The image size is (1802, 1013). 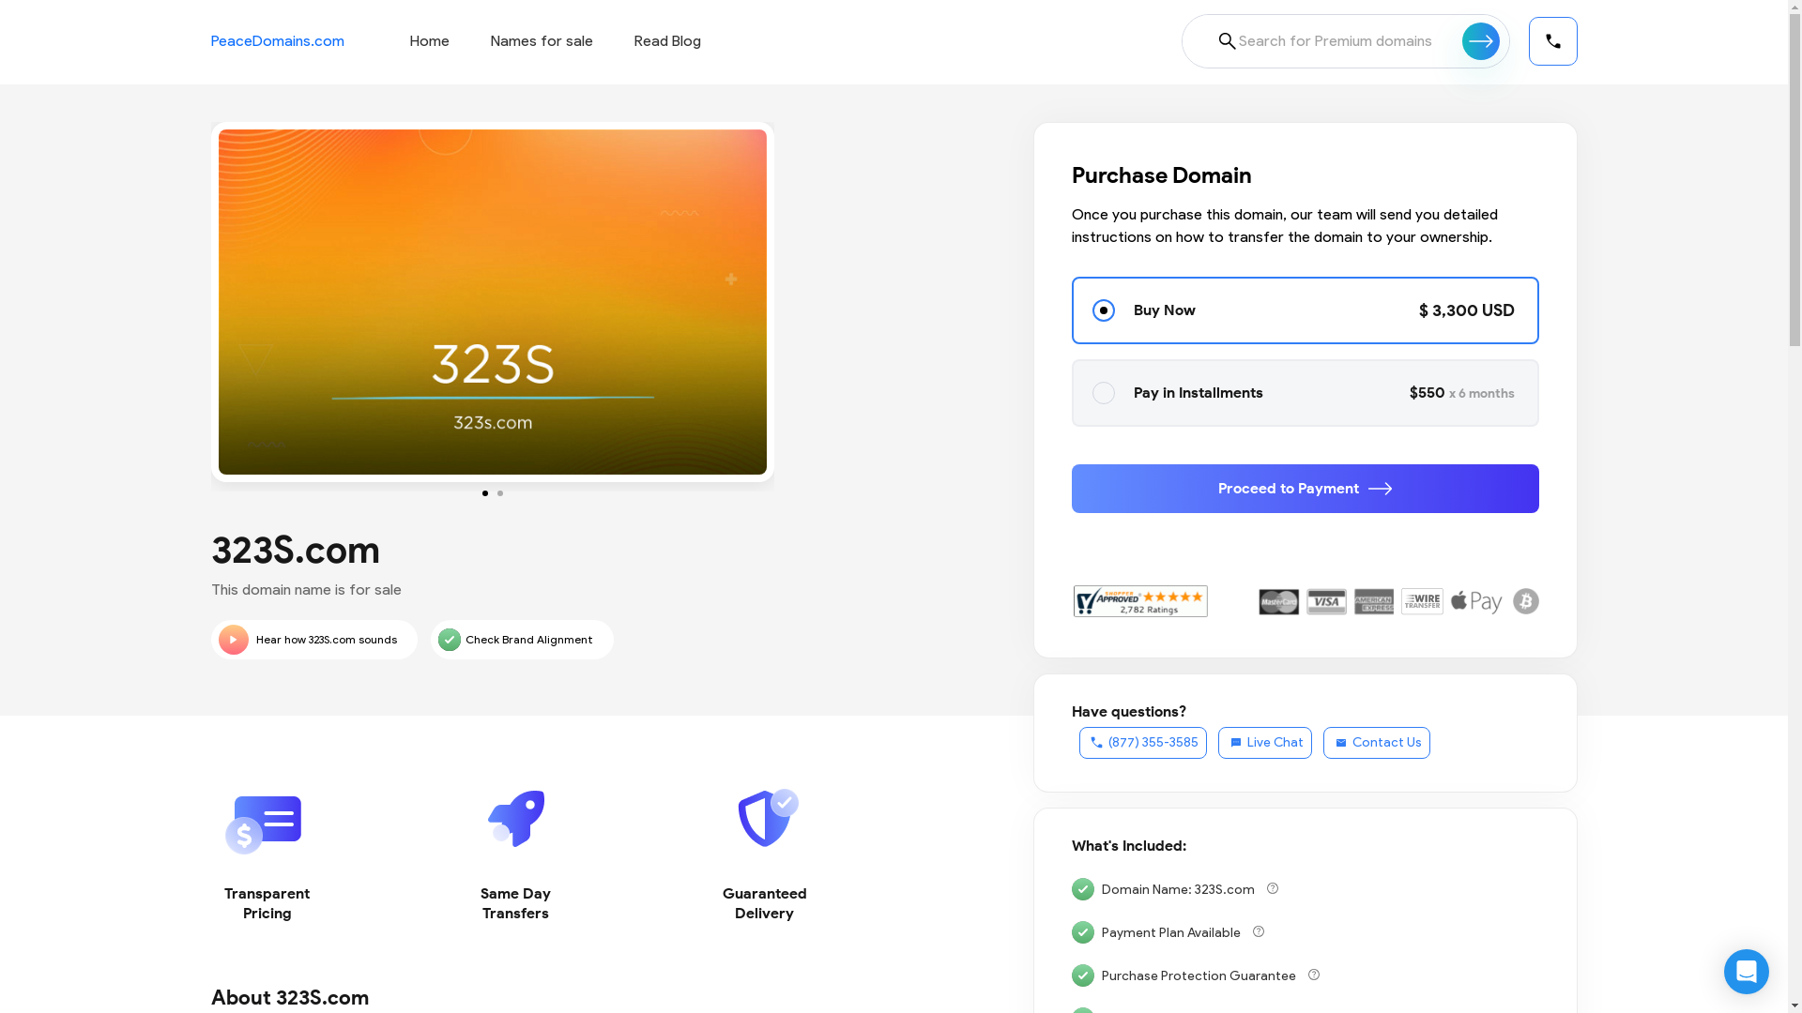 What do you see at coordinates (668, 41) in the screenshot?
I see `Read Blog` at bounding box center [668, 41].